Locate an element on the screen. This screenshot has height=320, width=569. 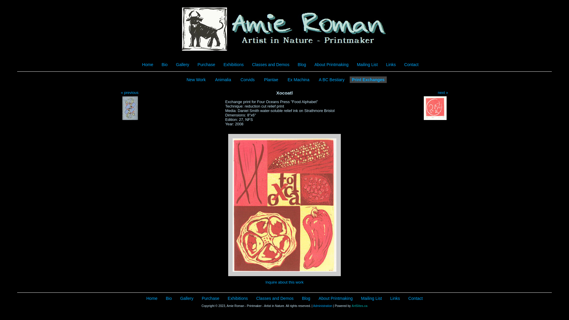
A BC Bestiary is located at coordinates (332, 80).